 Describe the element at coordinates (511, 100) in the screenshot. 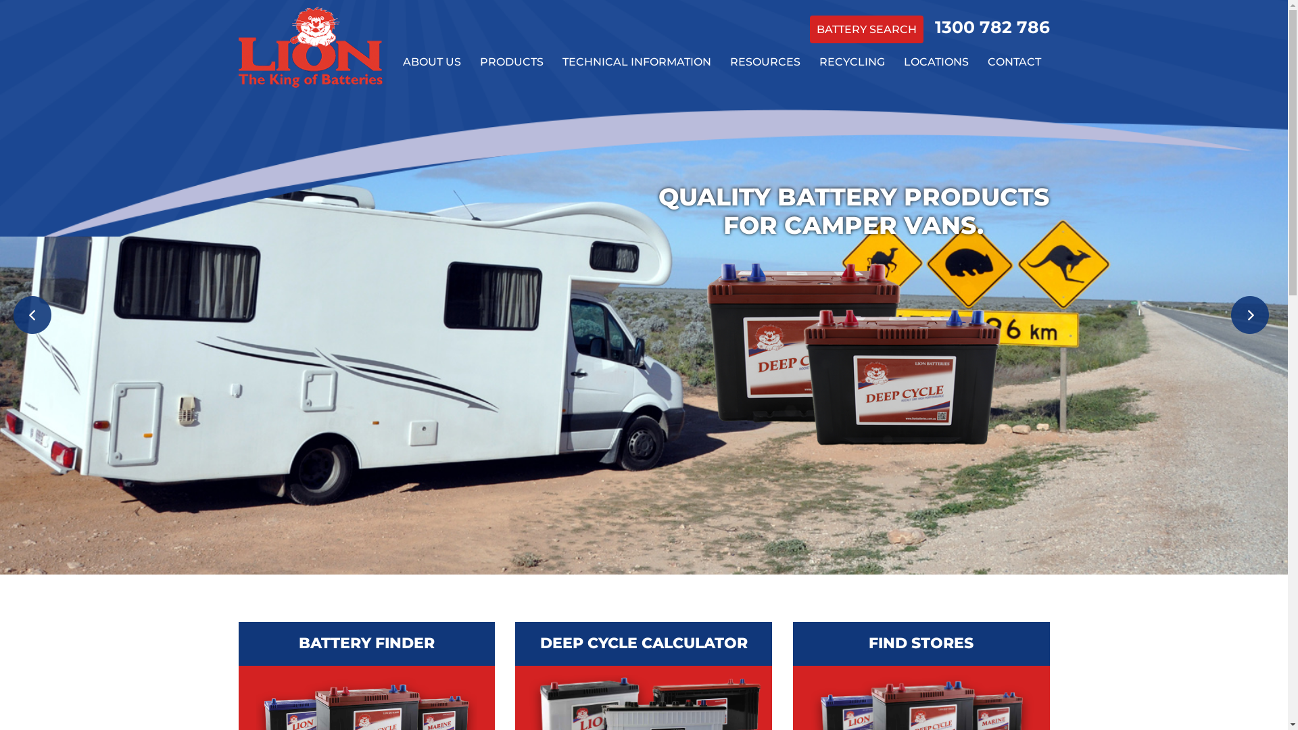

I see `AUTOMOTIVE BATTERIES` at that location.